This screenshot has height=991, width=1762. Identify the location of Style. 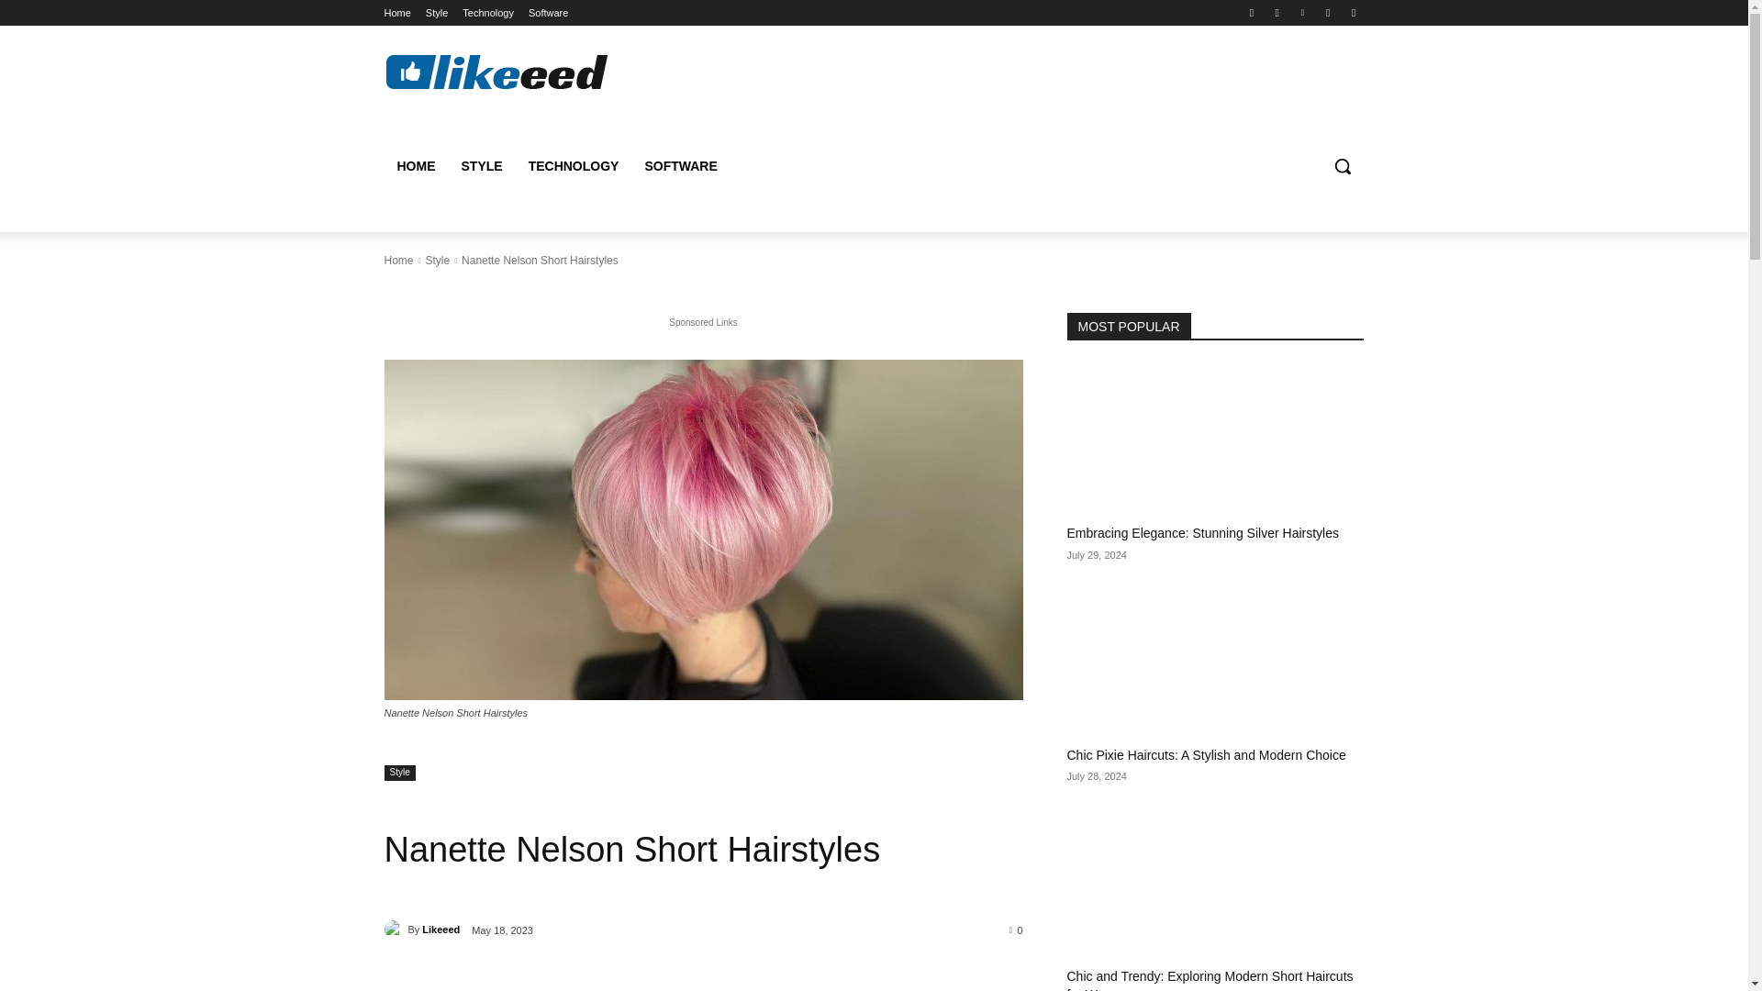
(398, 773).